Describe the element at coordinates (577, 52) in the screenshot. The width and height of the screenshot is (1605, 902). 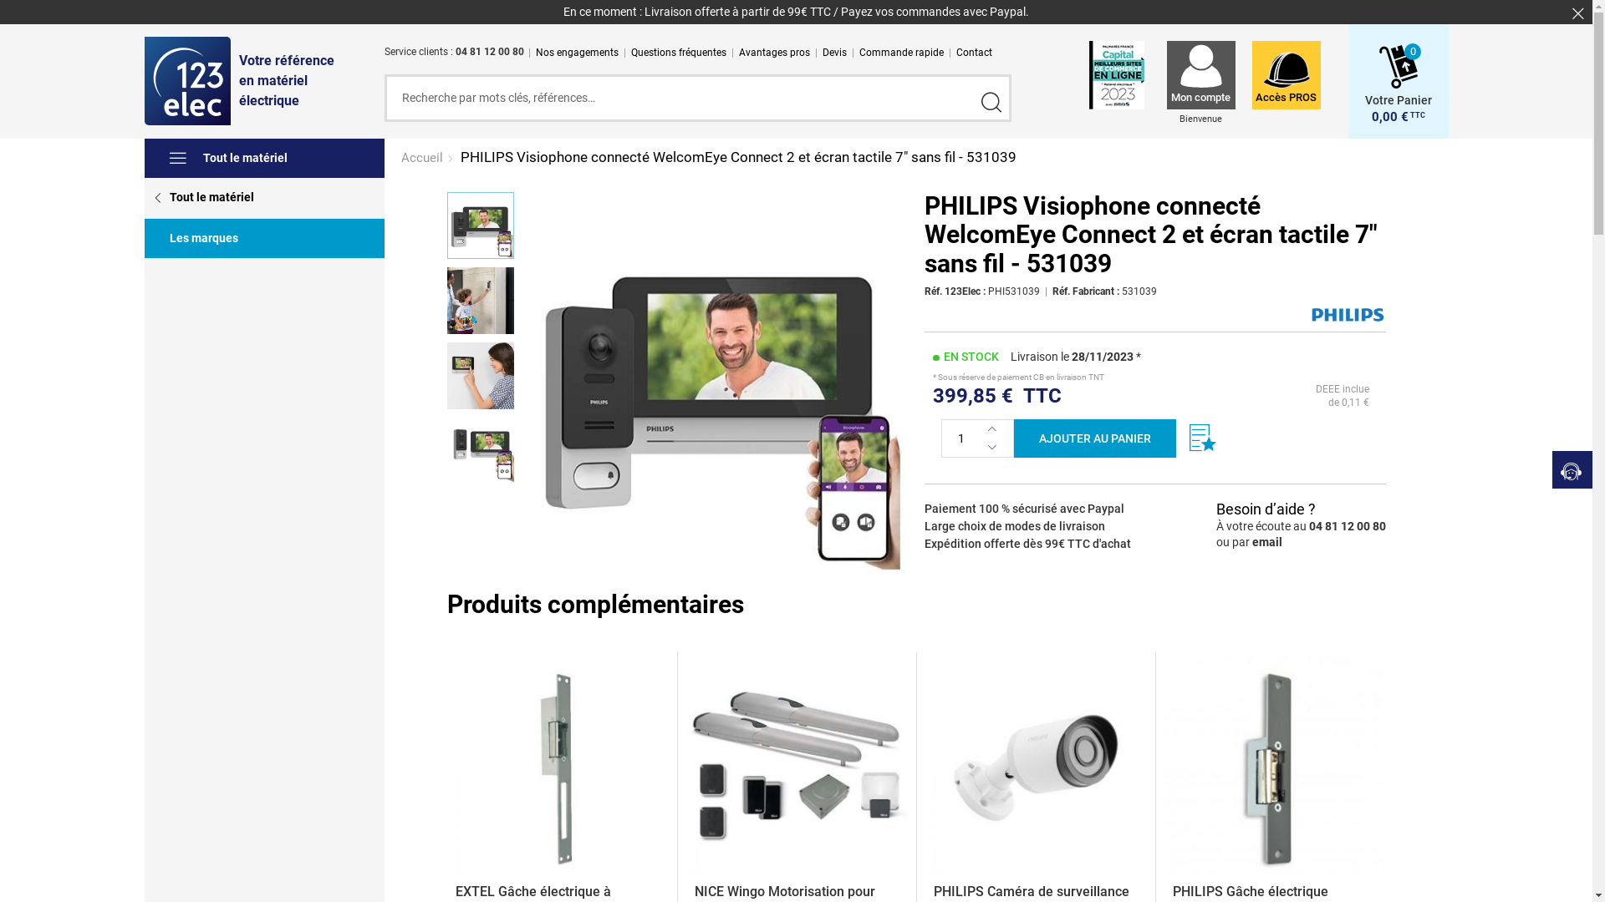
I see `Nos engagements` at that location.